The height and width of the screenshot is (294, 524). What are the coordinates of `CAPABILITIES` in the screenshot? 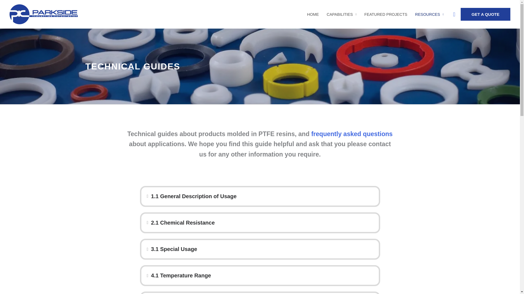 It's located at (341, 14).